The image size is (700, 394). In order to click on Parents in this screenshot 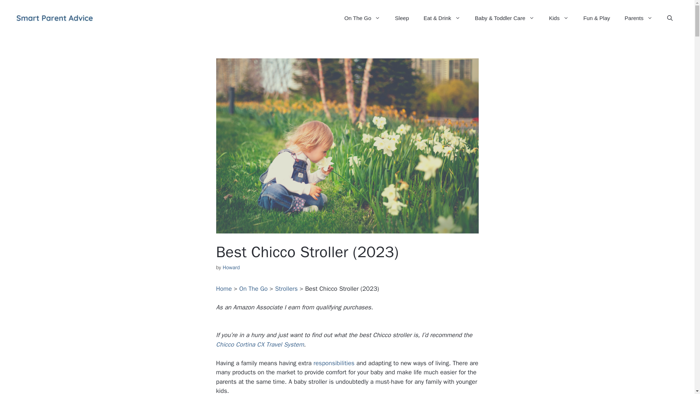, I will do `click(639, 18)`.